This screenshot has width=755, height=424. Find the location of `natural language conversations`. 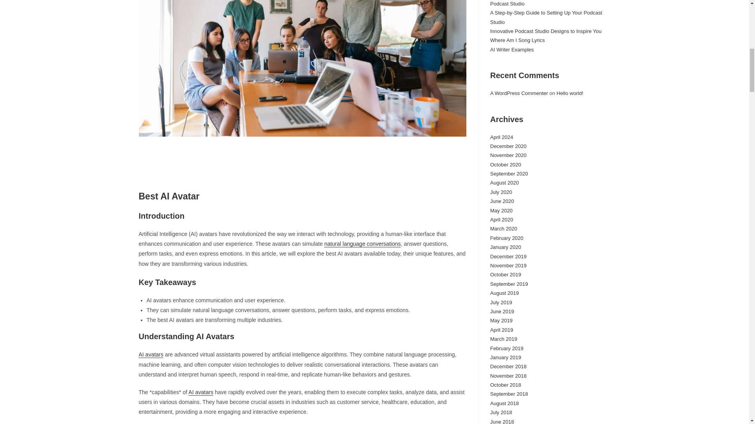

natural language conversations is located at coordinates (363, 243).